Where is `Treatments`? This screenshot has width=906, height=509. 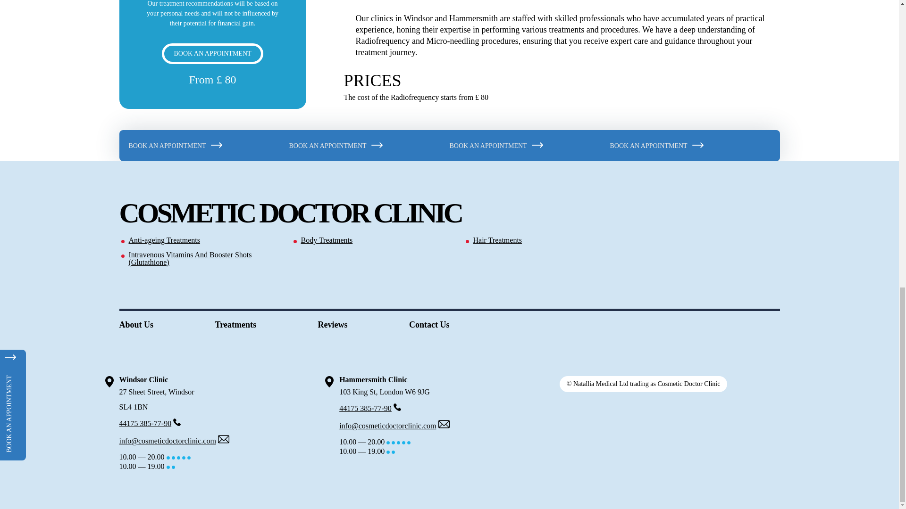 Treatments is located at coordinates (236, 324).